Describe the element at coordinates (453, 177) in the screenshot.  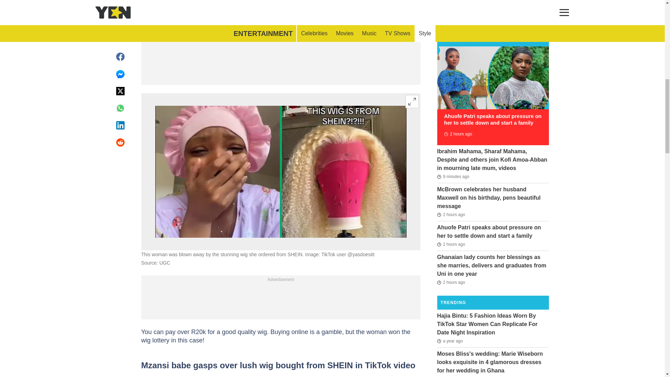
I see `2024-08-03T21:07:29Z` at that location.